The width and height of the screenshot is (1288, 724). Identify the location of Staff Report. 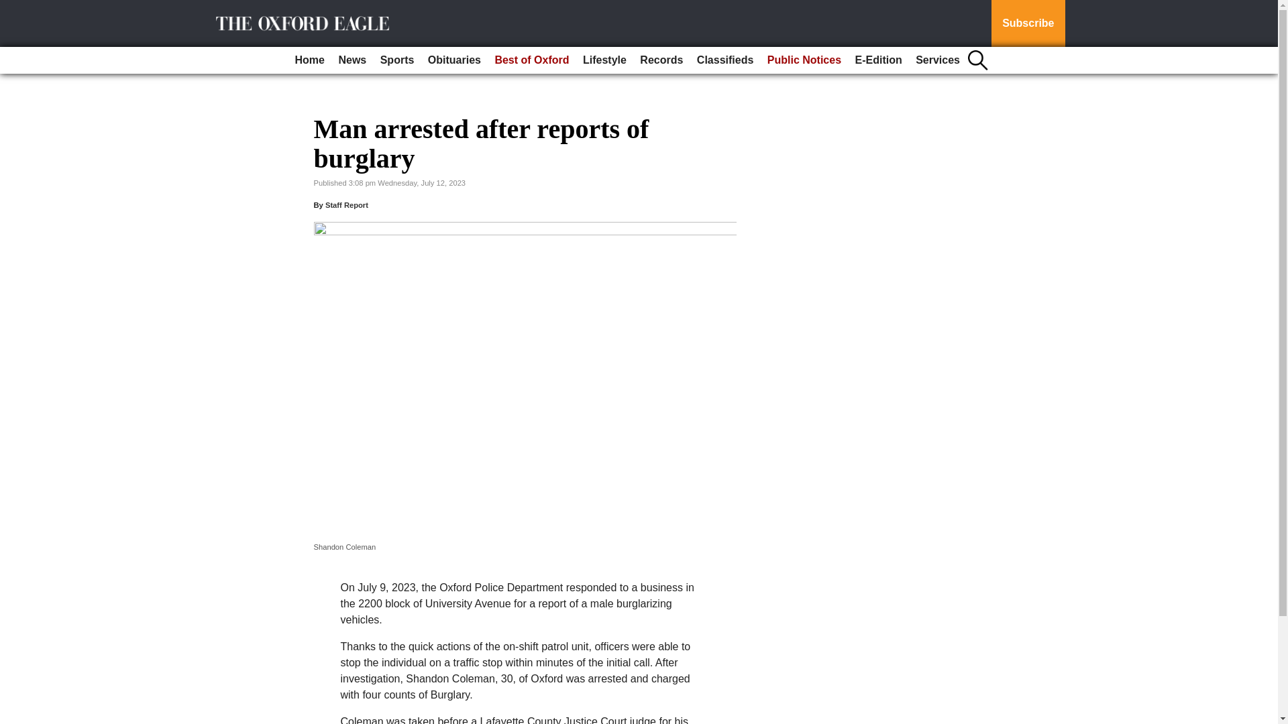
(347, 205).